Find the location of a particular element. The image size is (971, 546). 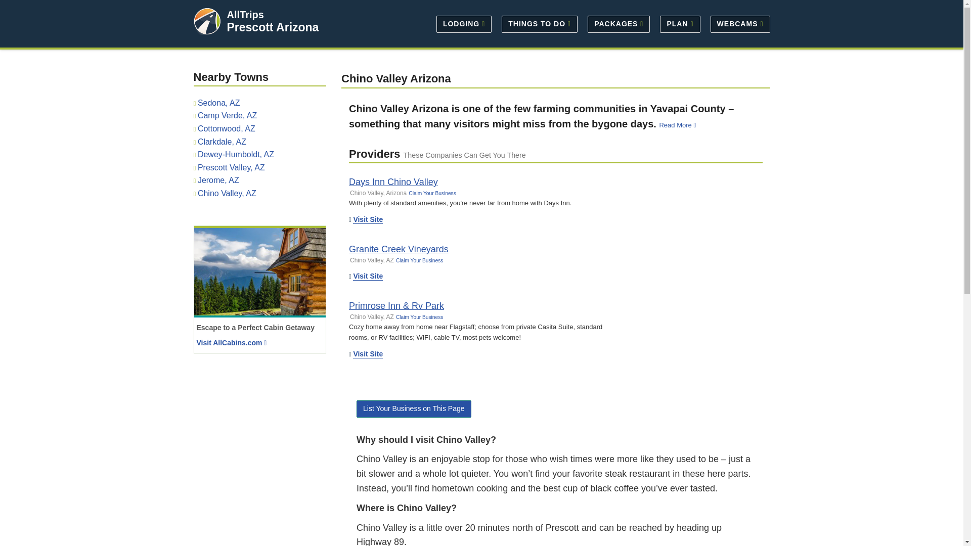

Visit Site is located at coordinates (368, 219).